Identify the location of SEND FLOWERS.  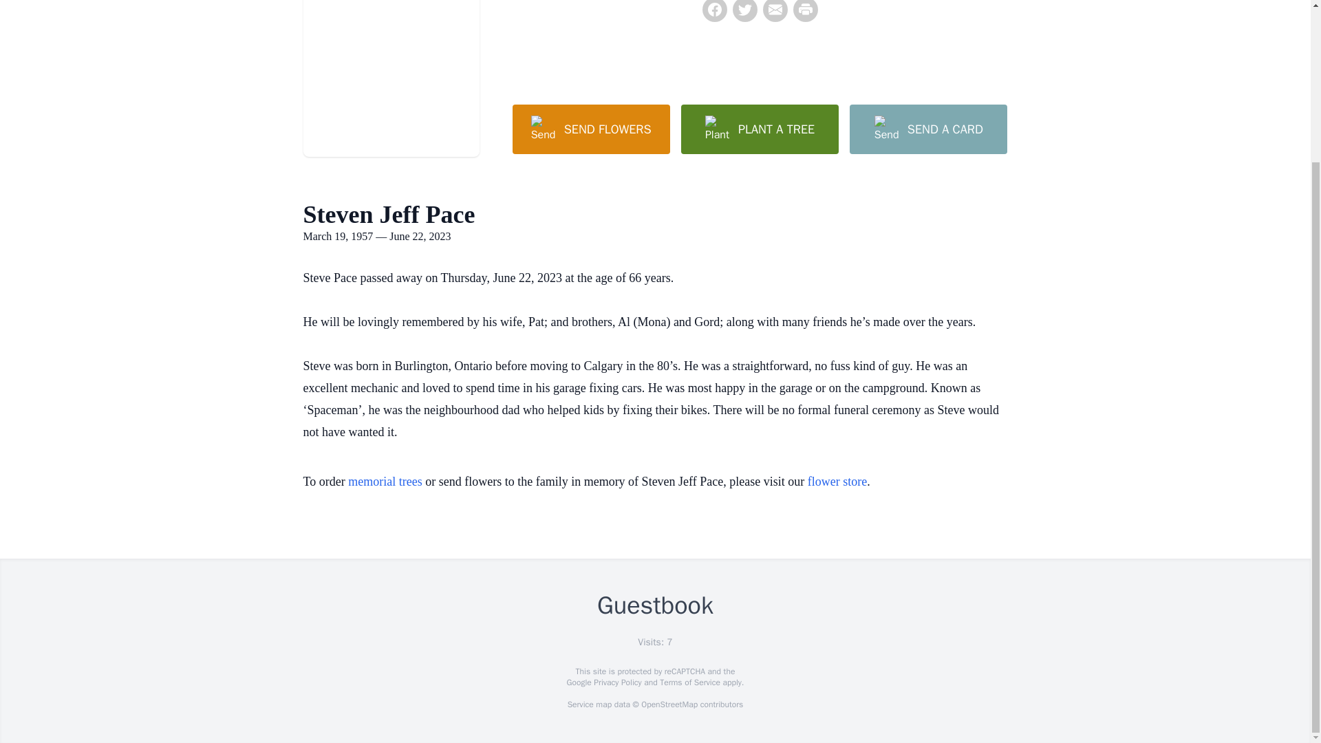
(590, 129).